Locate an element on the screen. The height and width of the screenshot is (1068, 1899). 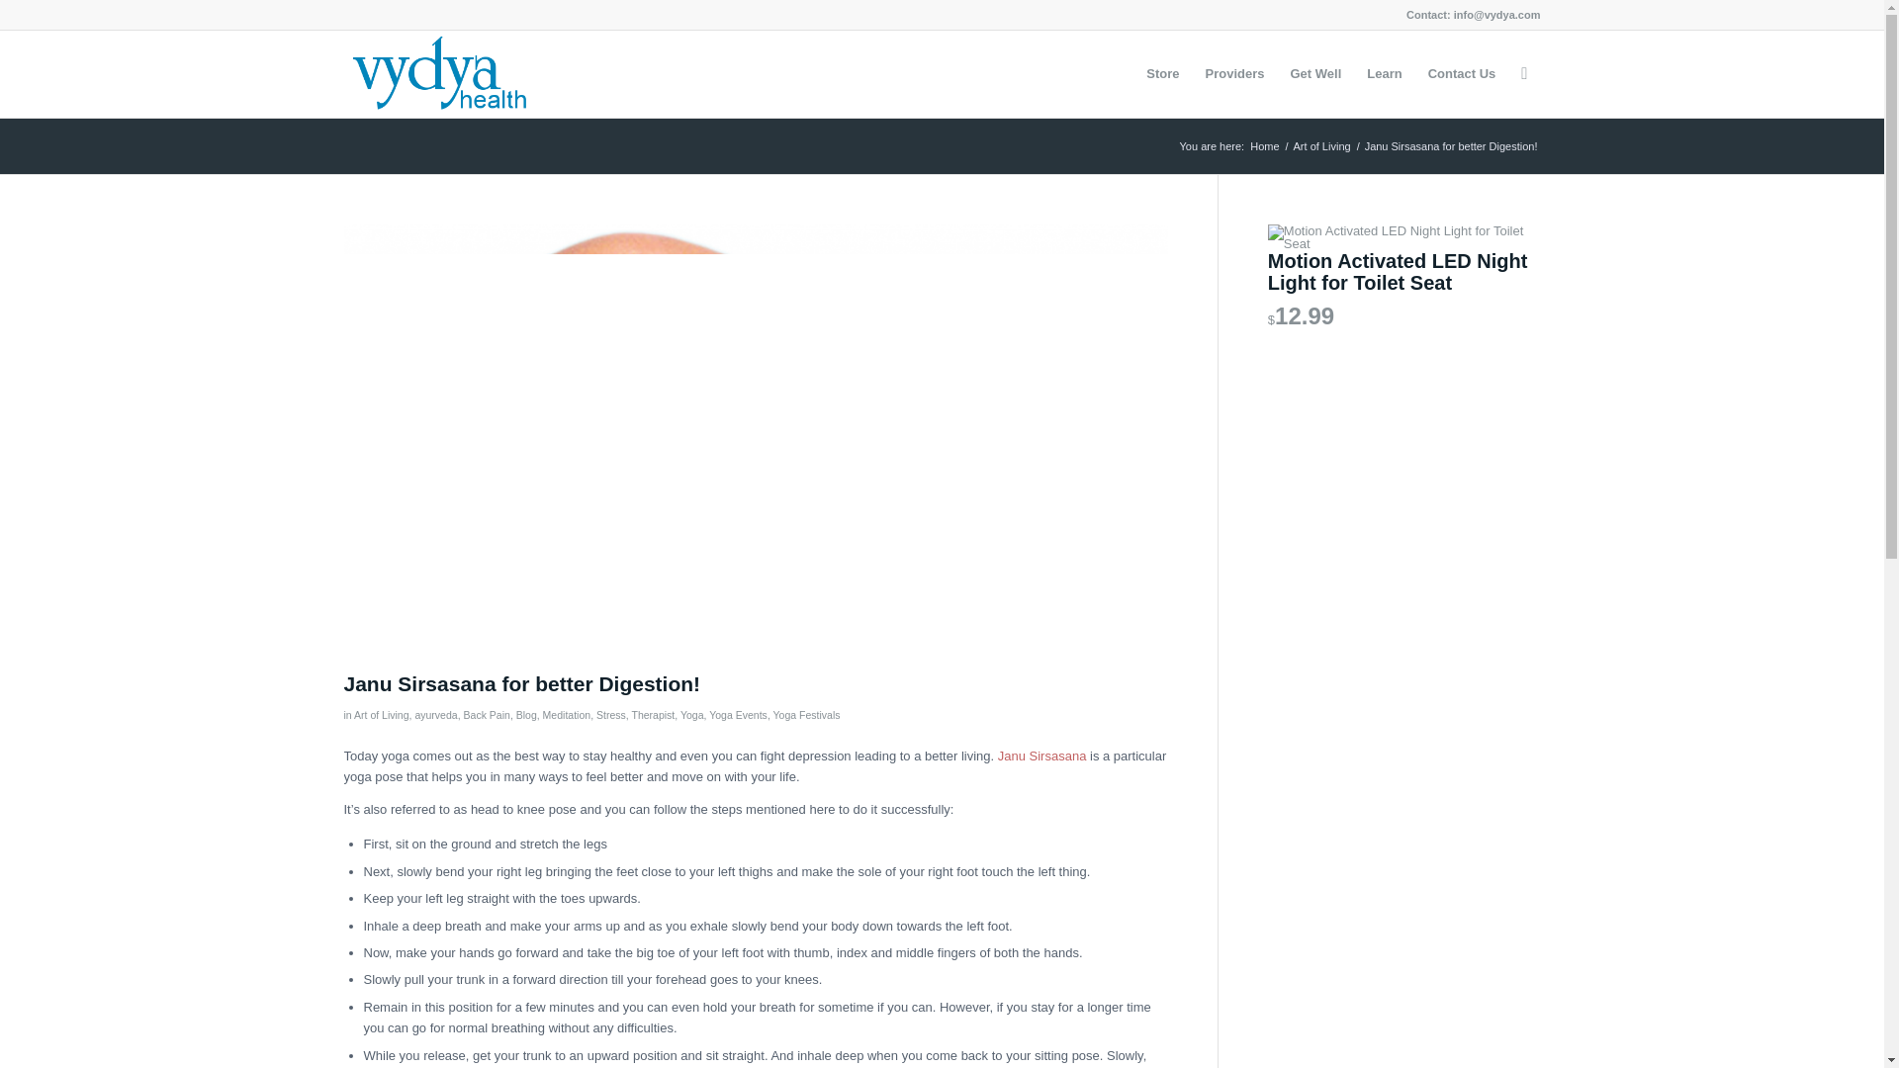
Vydya Health is located at coordinates (438, 73).